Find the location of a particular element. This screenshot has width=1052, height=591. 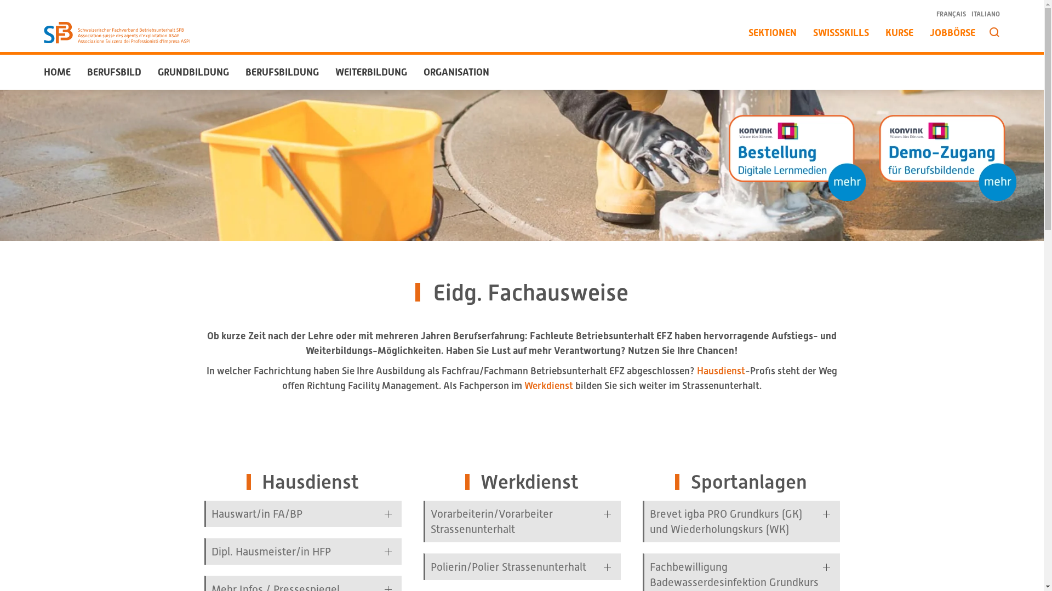

Hausdienst is located at coordinates (721, 371).